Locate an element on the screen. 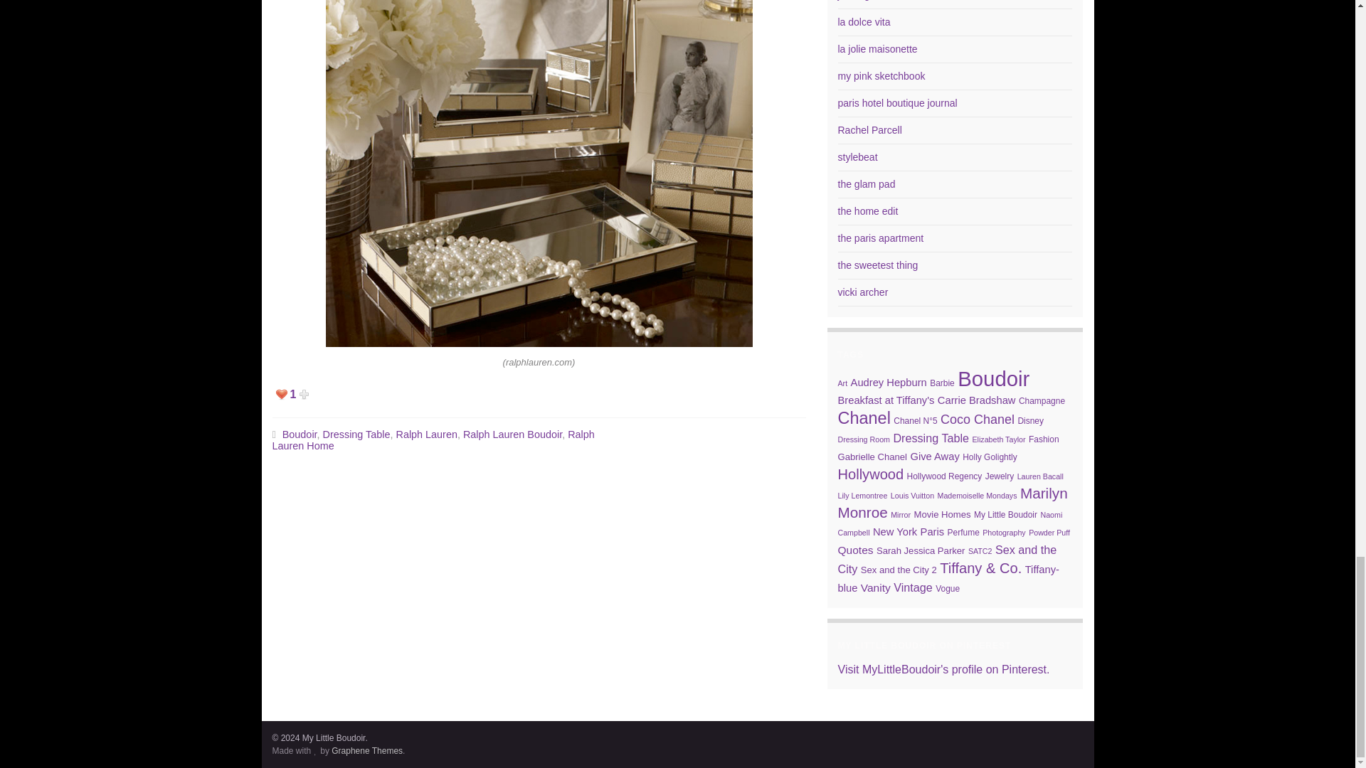 The height and width of the screenshot is (768, 1366). Boudoir is located at coordinates (300, 434).